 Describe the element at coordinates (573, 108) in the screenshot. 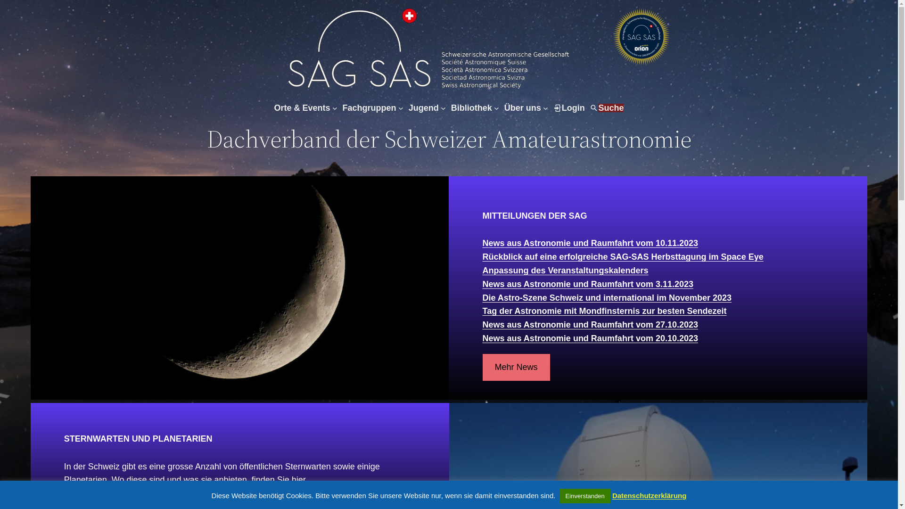

I see `Login` at that location.